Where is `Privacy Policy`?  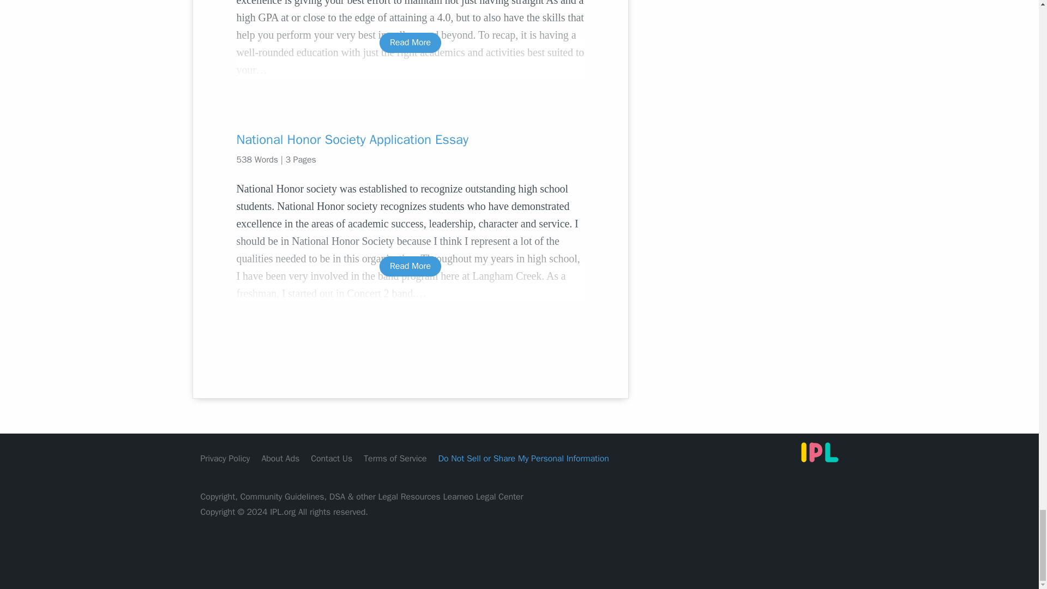 Privacy Policy is located at coordinates (225, 458).